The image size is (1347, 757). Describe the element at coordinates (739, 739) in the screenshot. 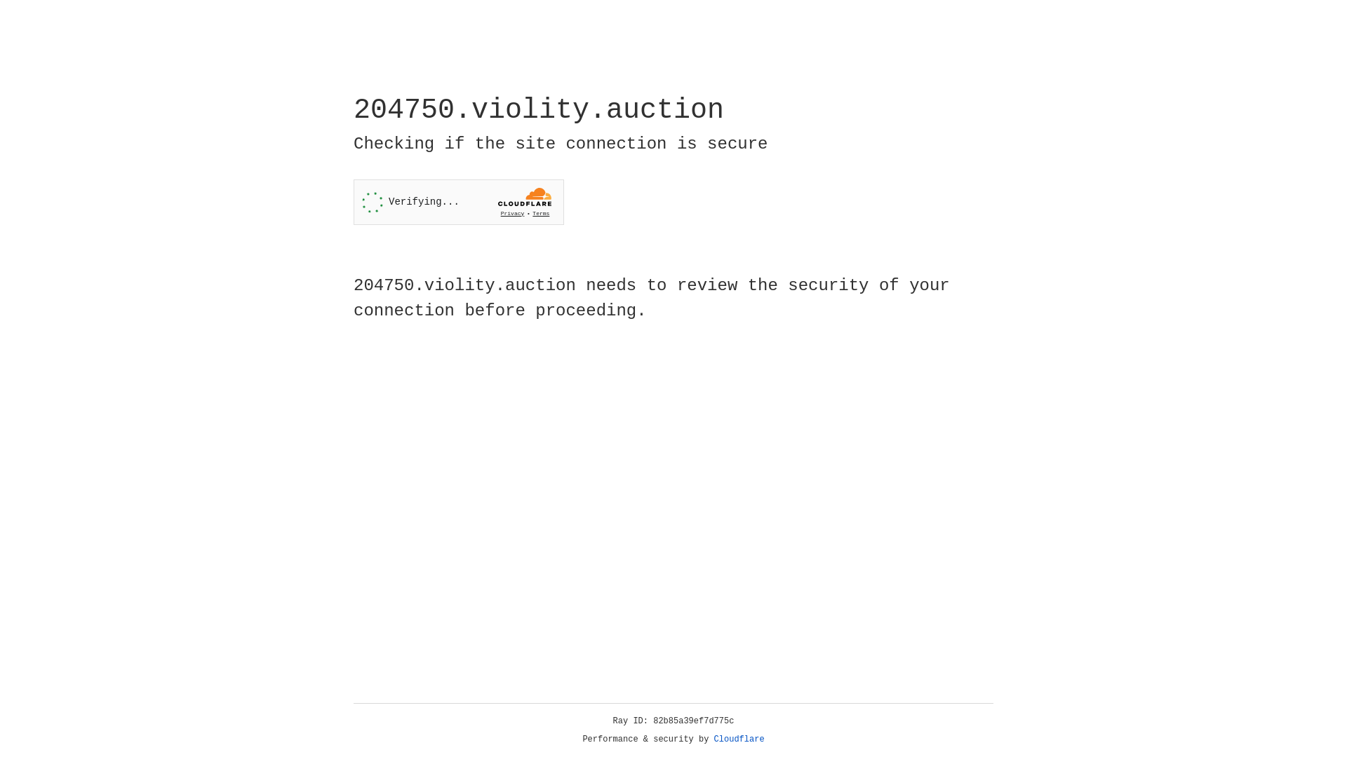

I see `Cloudflare` at that location.